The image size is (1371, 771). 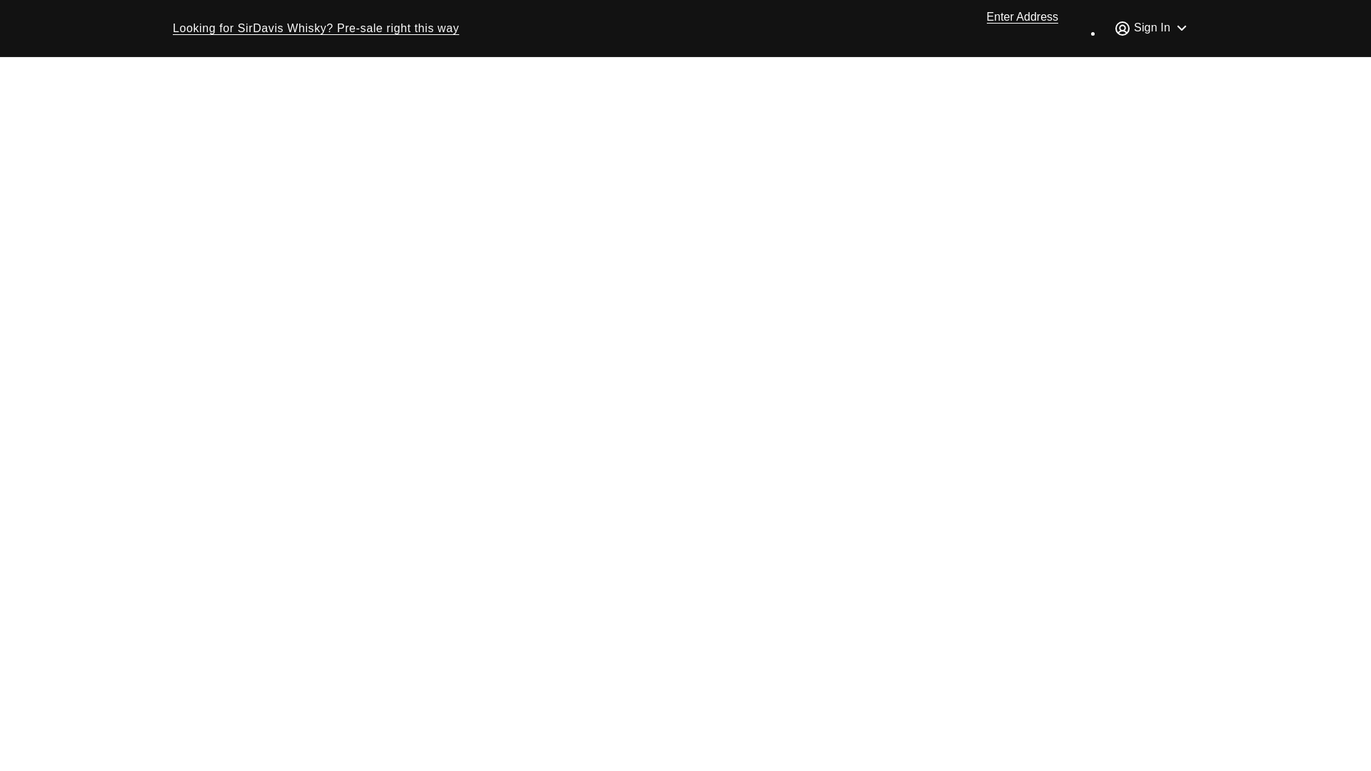 I want to click on Skip to content, so click(x=44, y=17).